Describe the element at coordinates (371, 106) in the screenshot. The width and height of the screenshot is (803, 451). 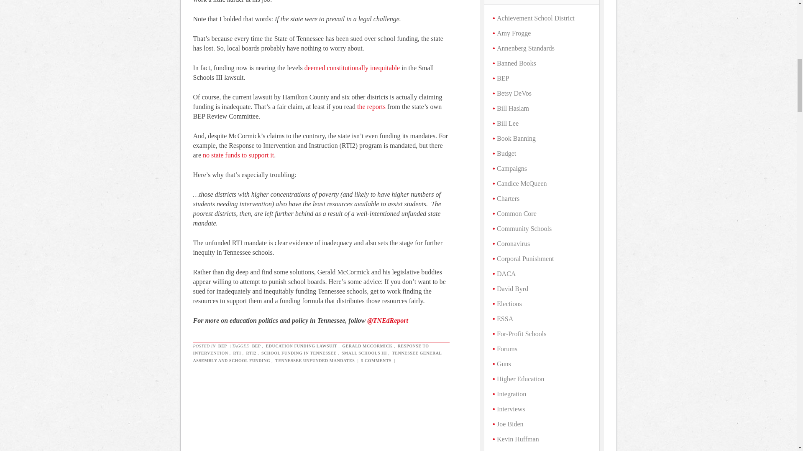
I see `the reports` at that location.